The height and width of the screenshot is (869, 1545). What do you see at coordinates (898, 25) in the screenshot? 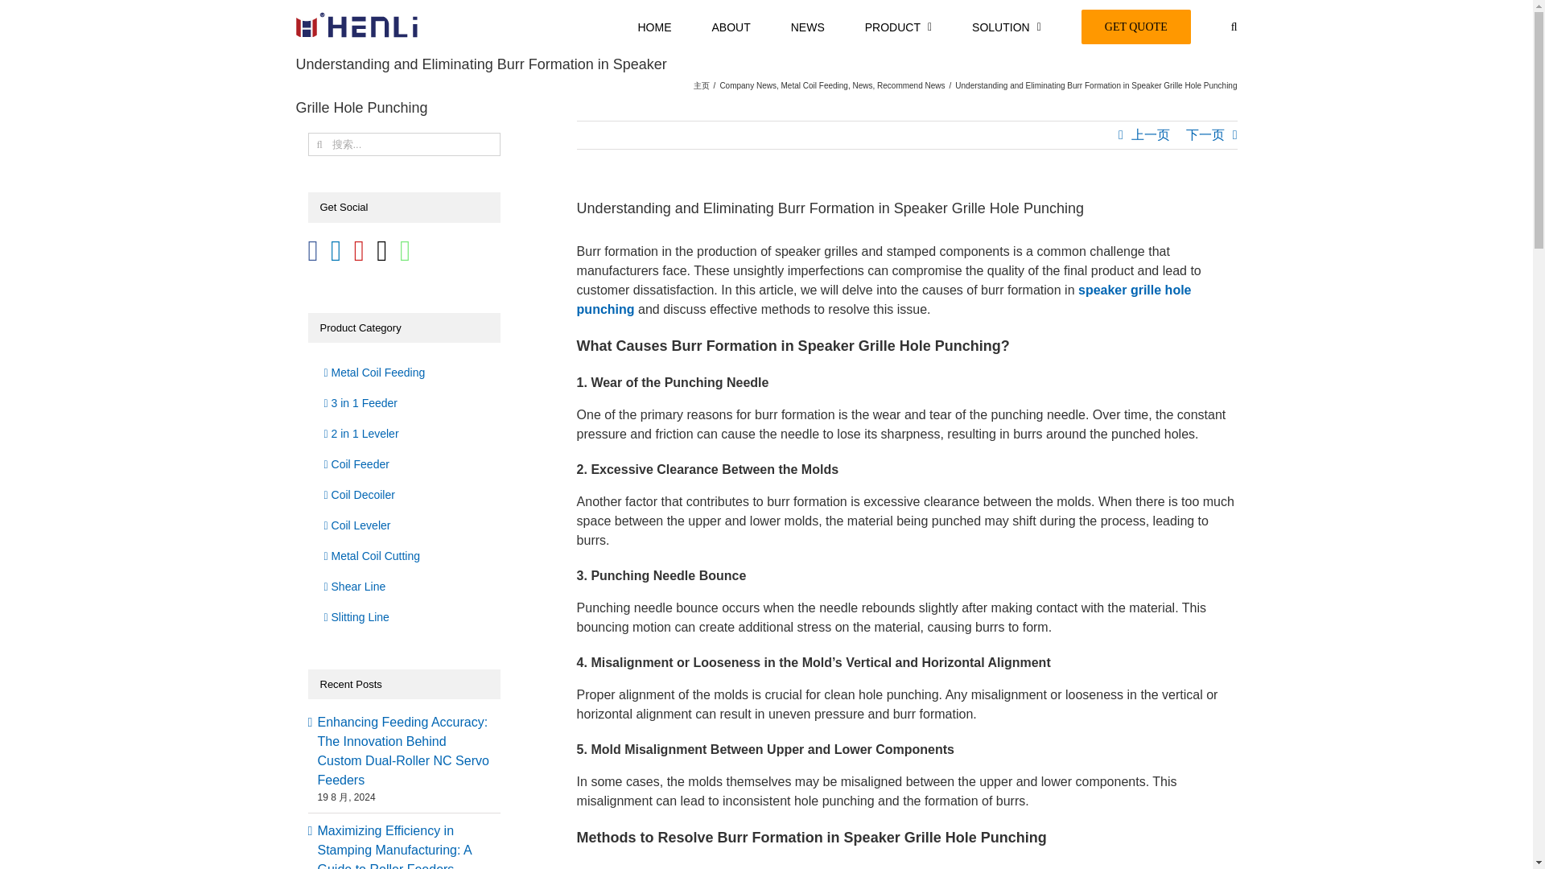
I see `PRODUCT` at bounding box center [898, 25].